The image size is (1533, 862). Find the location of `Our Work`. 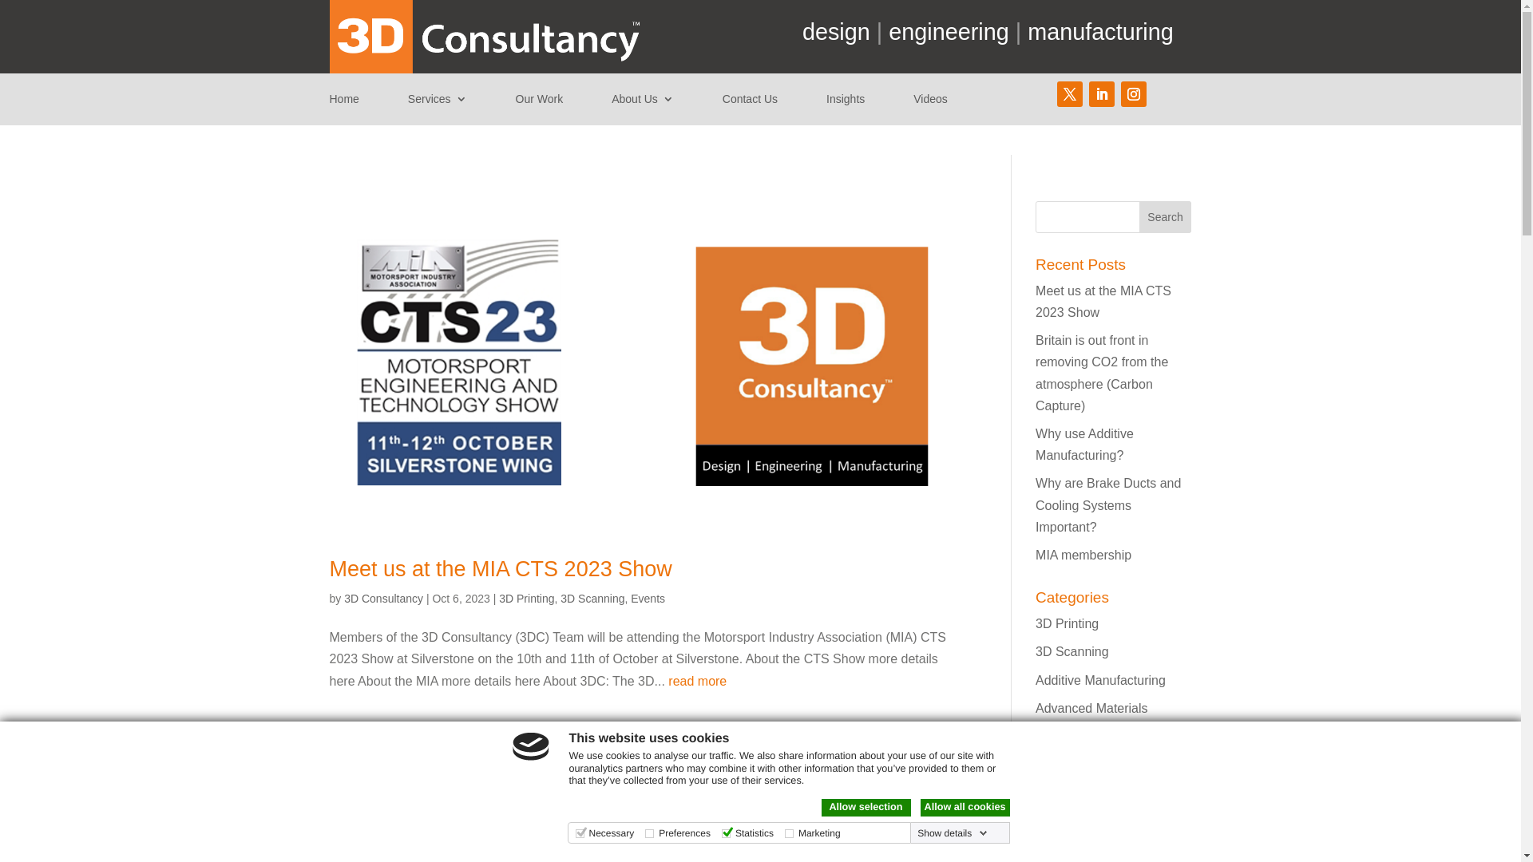

Our Work is located at coordinates (540, 102).